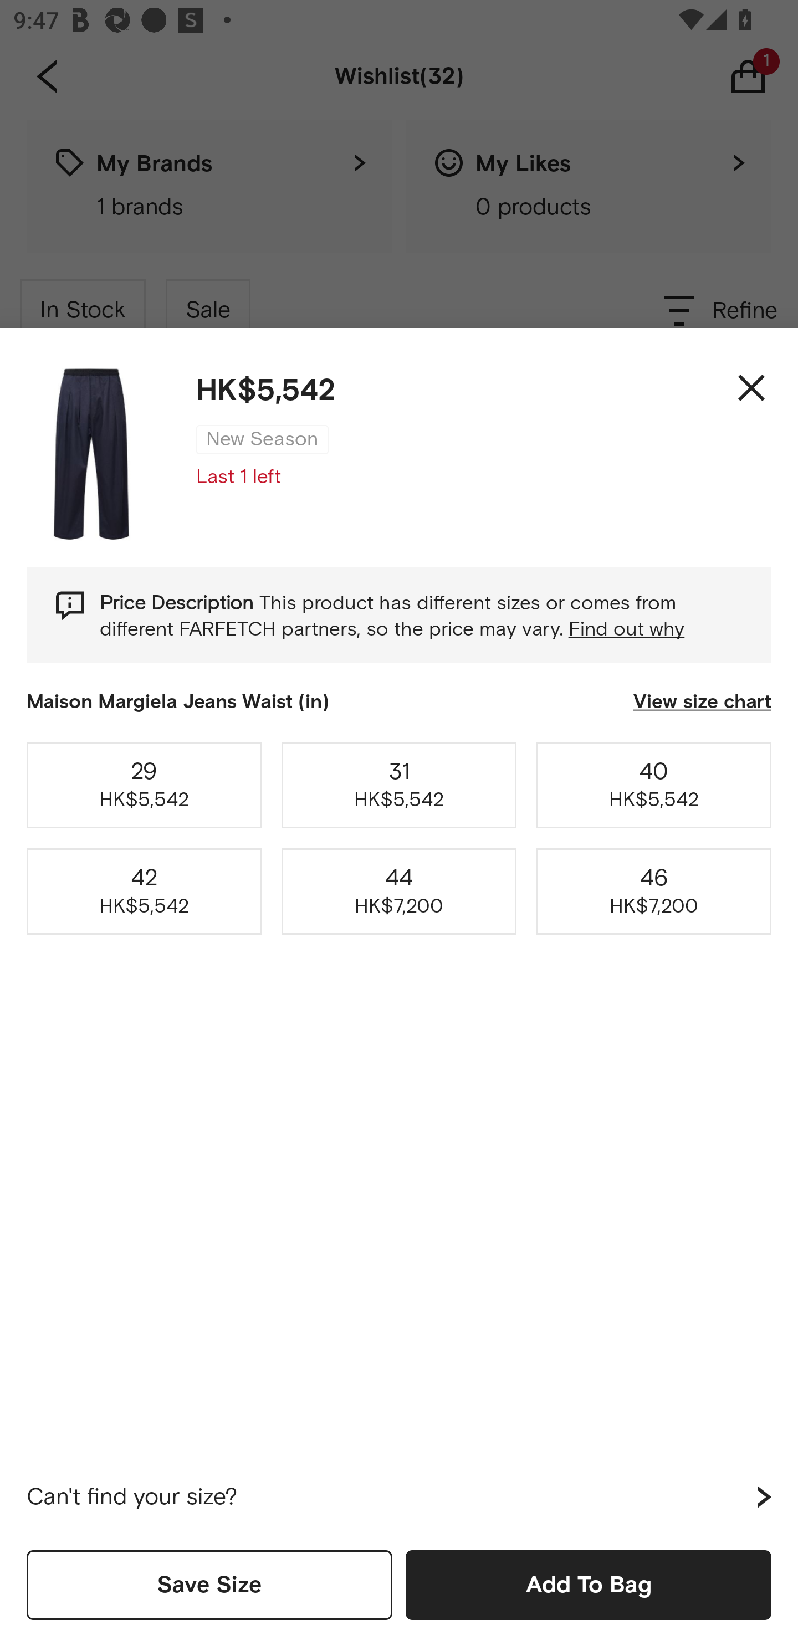 This screenshot has width=798, height=1640. What do you see at coordinates (399, 891) in the screenshot?
I see `44 HK$7,200` at bounding box center [399, 891].